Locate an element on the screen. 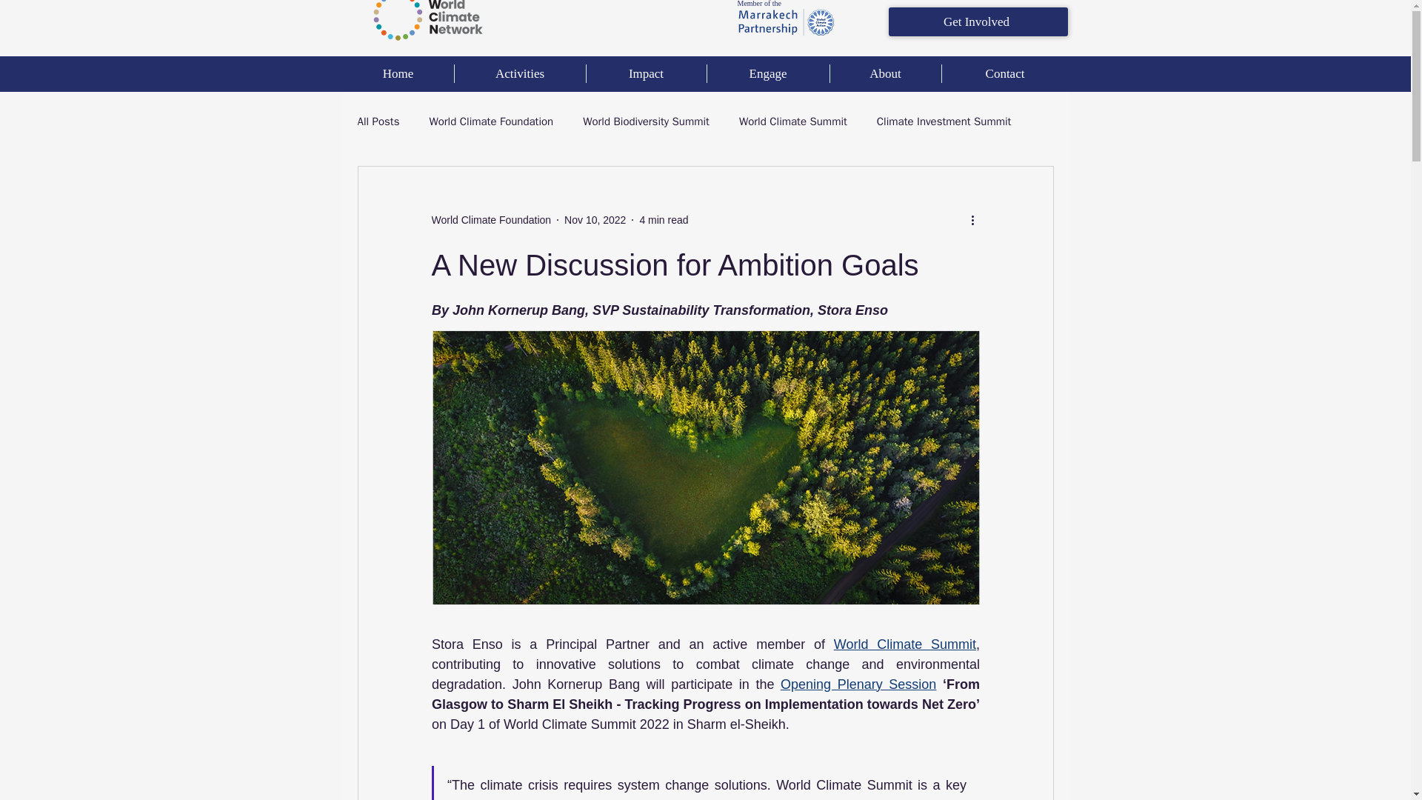 This screenshot has height=800, width=1422. Opening Plenary Session is located at coordinates (858, 684).